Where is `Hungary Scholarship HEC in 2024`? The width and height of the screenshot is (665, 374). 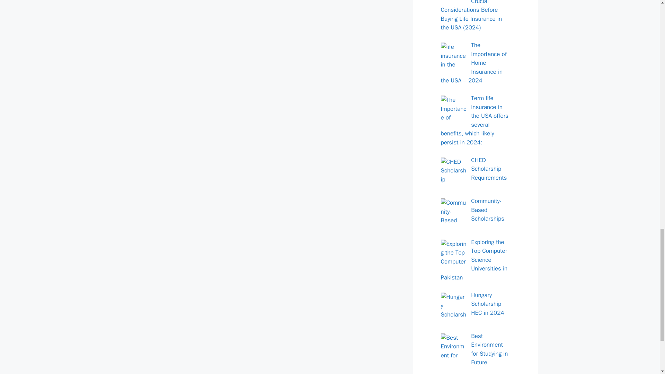
Hungary Scholarship HEC in 2024 is located at coordinates (487, 304).